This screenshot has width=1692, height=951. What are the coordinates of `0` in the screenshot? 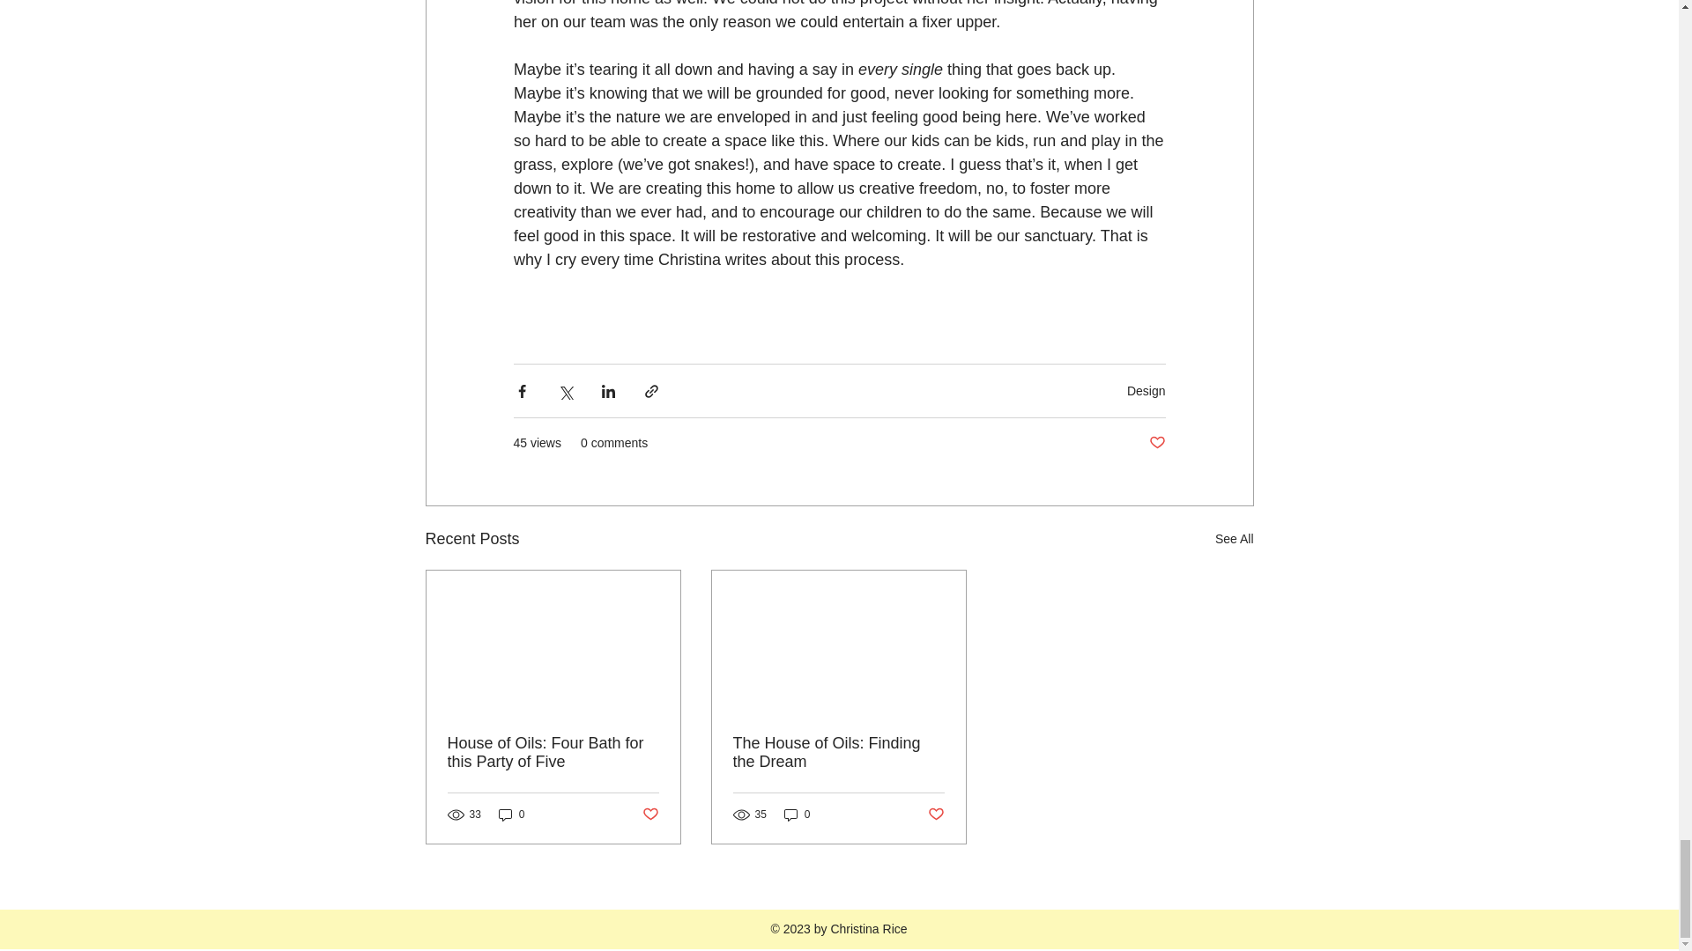 It's located at (511, 815).